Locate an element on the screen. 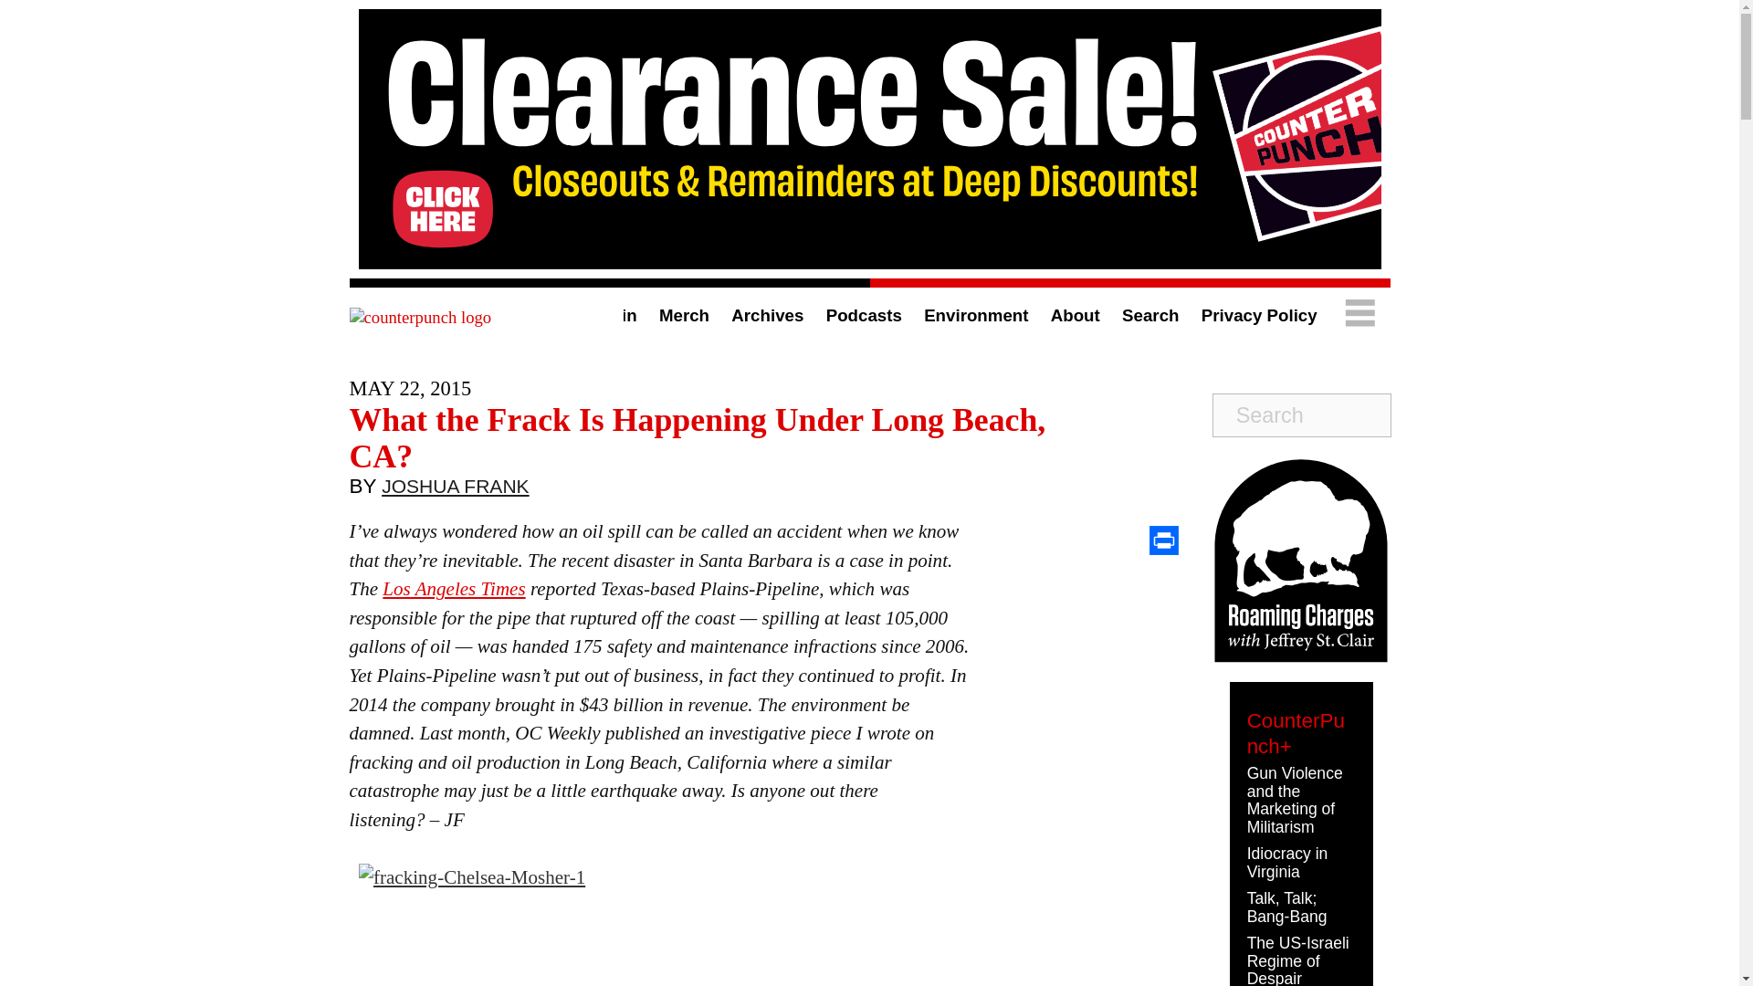 The height and width of the screenshot is (986, 1753). Archives is located at coordinates (767, 315).